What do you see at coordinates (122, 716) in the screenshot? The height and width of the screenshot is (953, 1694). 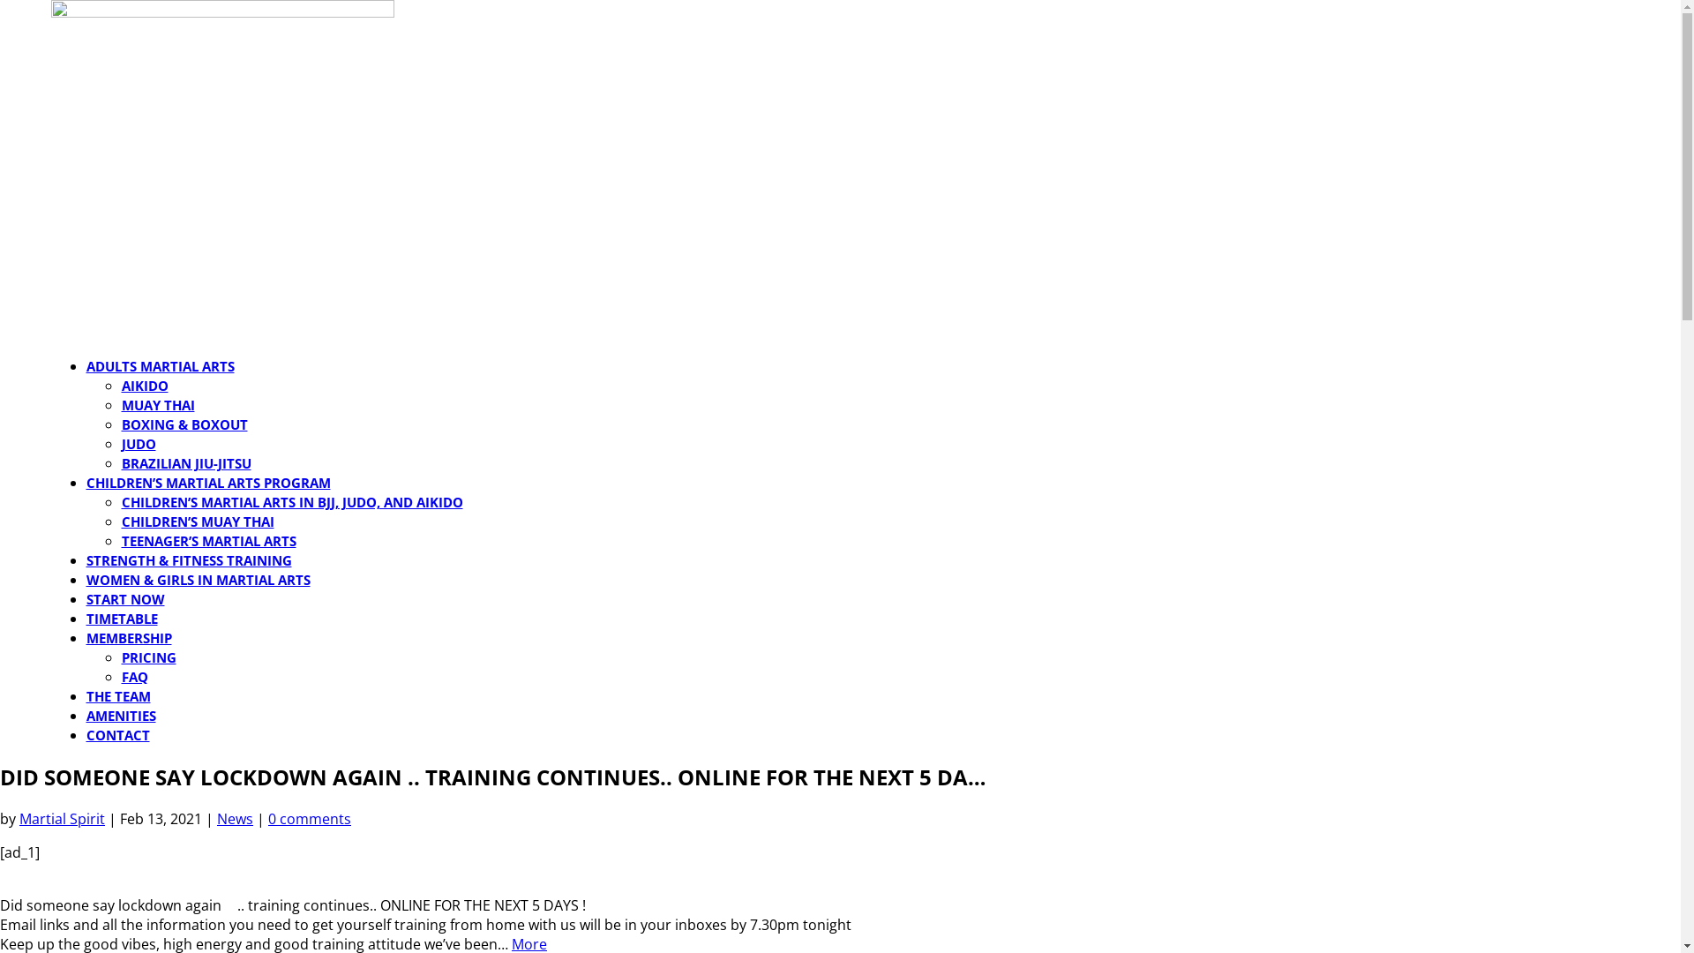 I see `AMENITIES` at bounding box center [122, 716].